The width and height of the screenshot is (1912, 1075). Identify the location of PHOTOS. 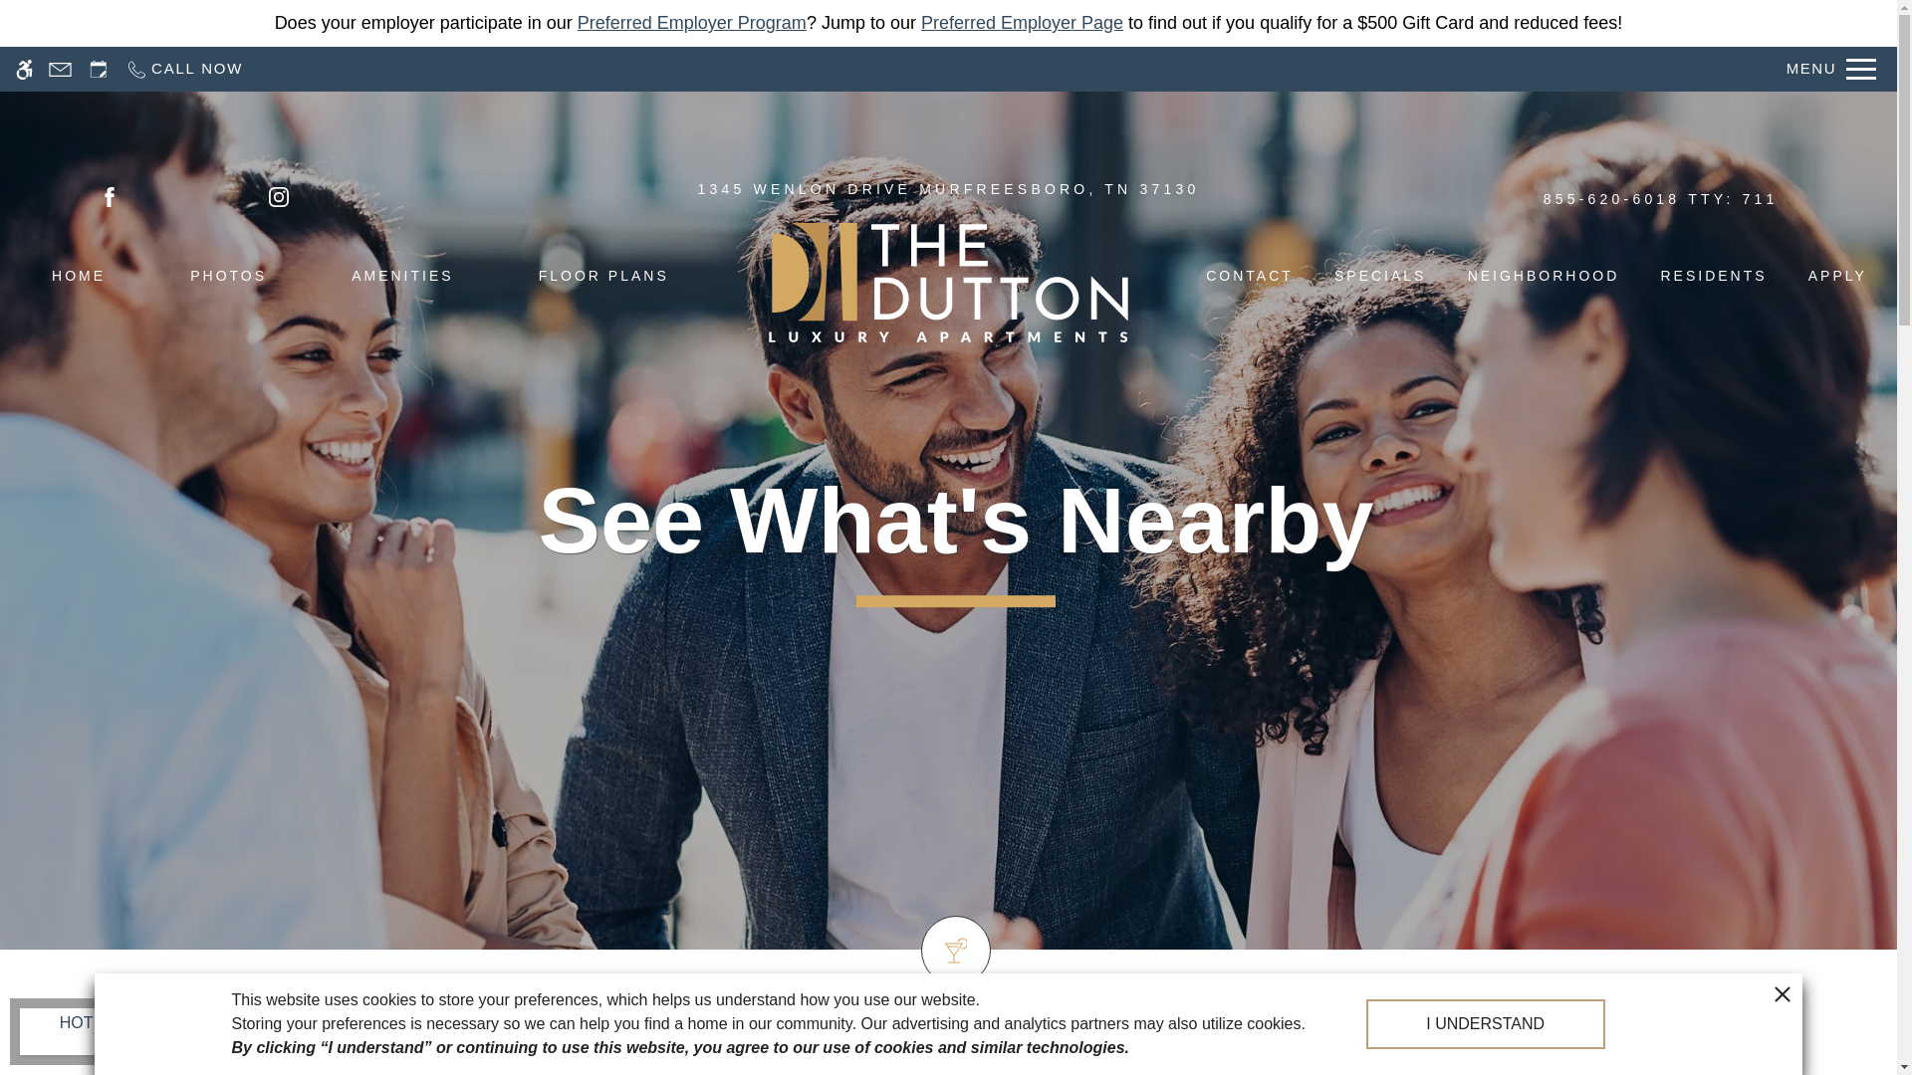
(228, 279).